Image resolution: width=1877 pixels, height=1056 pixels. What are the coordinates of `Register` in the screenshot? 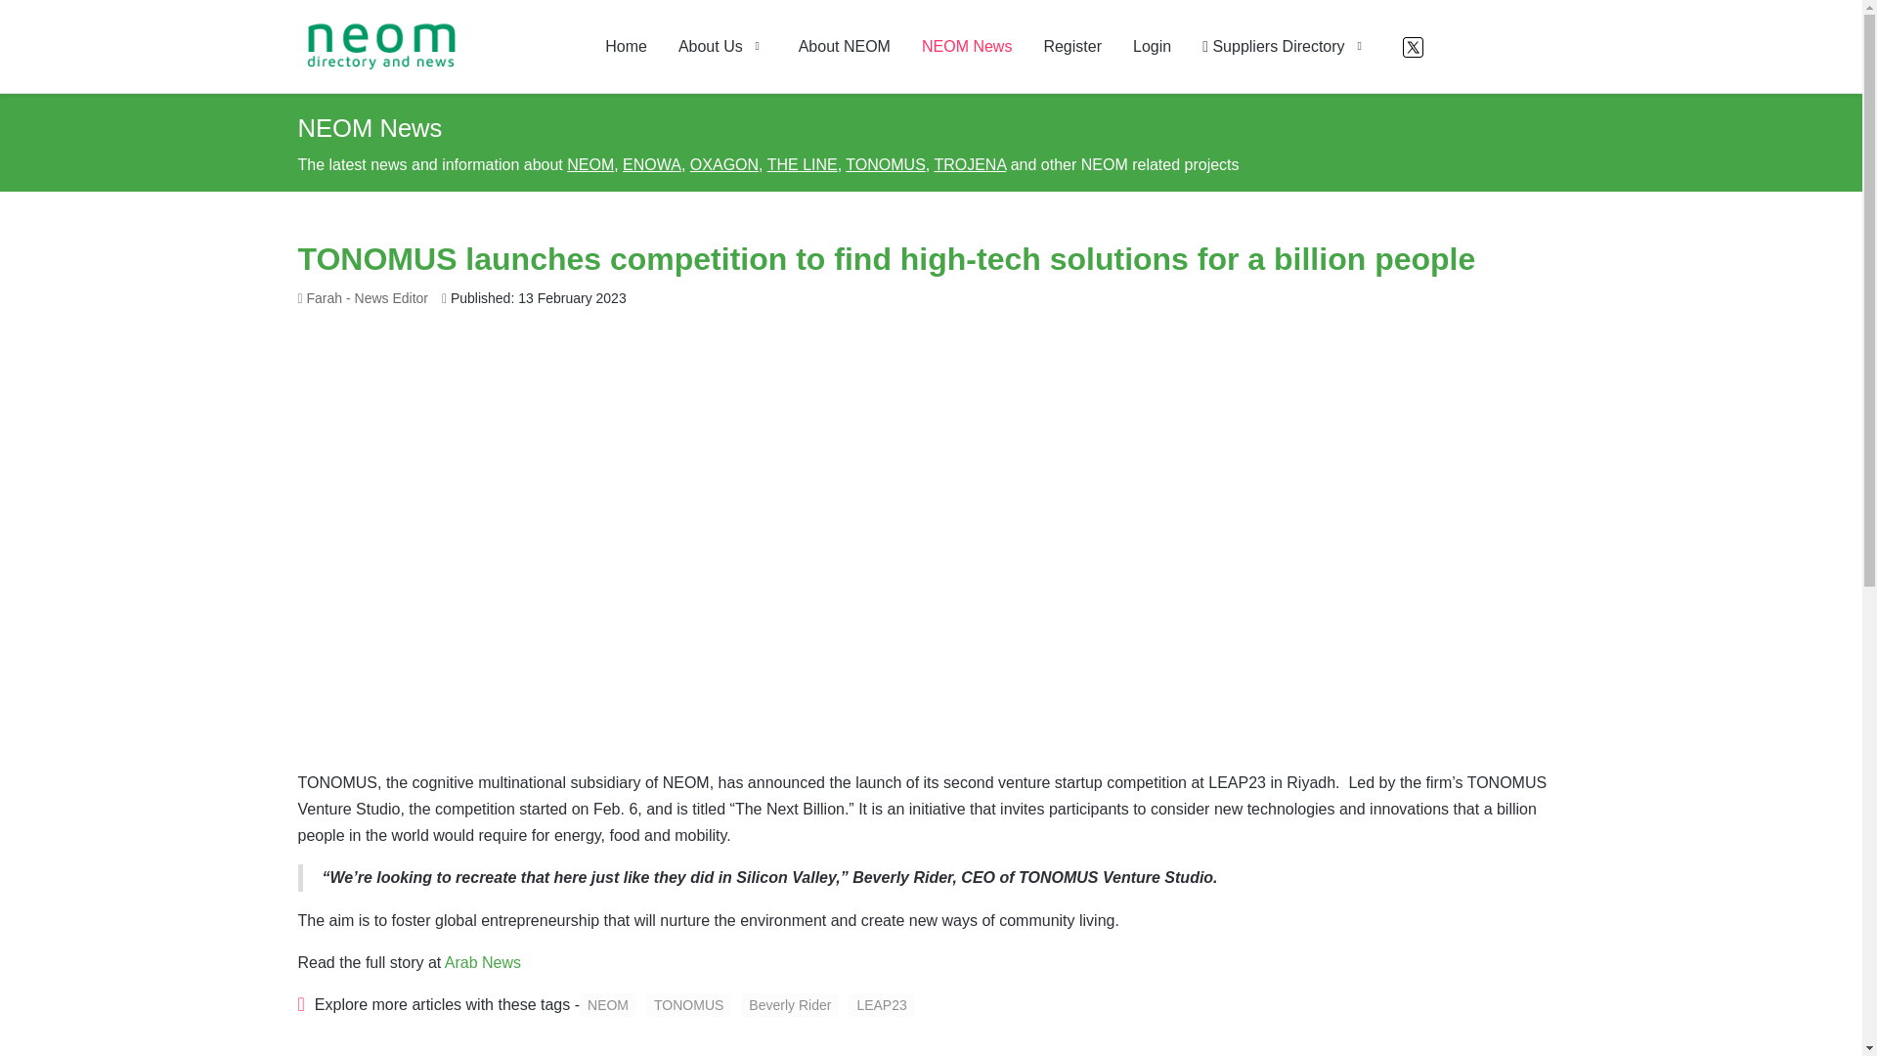 It's located at (1071, 46).